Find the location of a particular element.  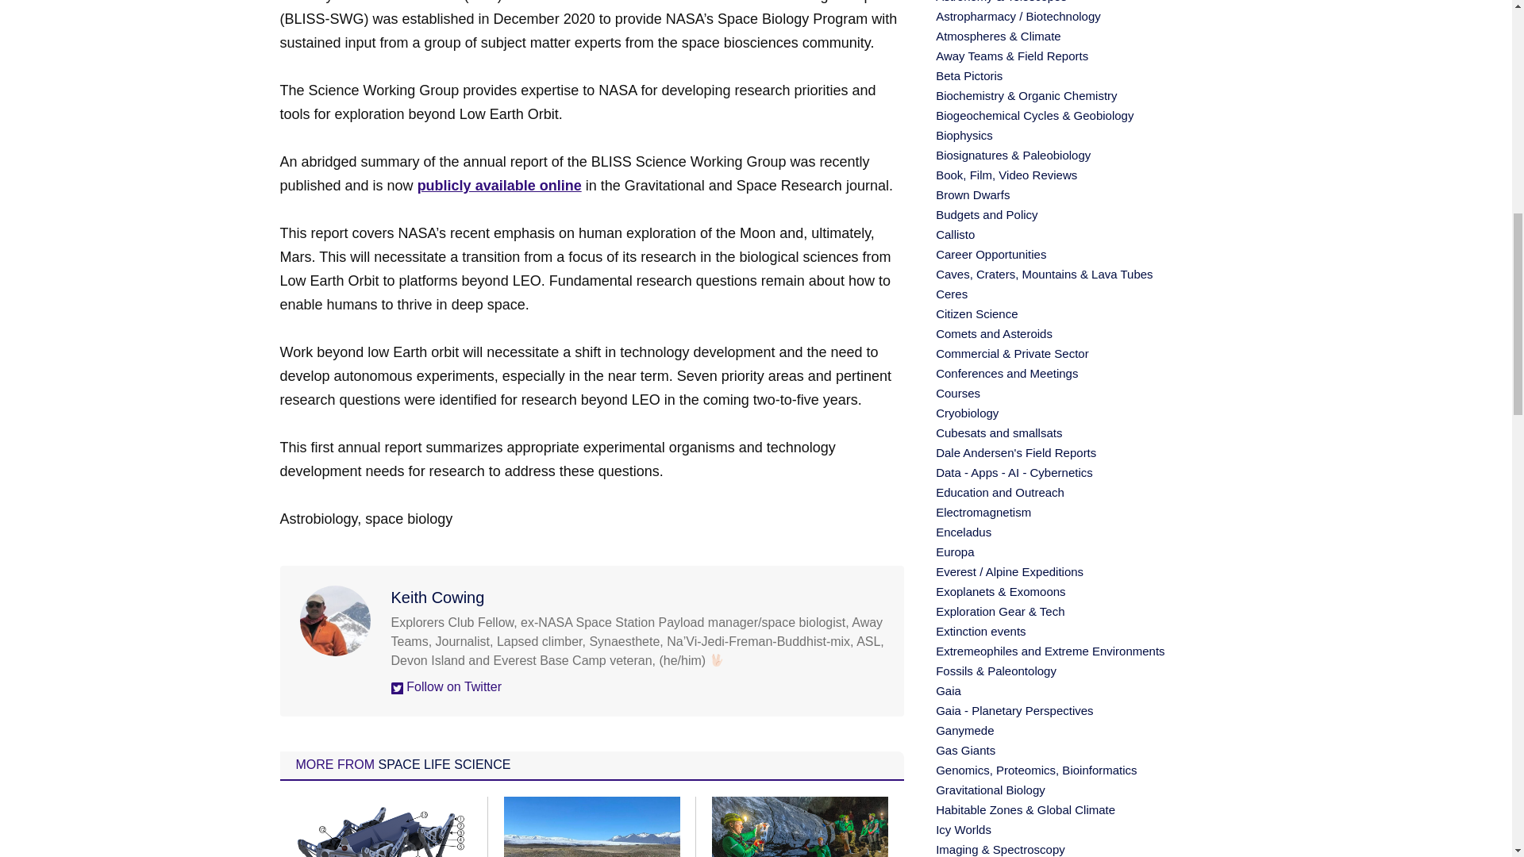

publicly available online is located at coordinates (500, 186).